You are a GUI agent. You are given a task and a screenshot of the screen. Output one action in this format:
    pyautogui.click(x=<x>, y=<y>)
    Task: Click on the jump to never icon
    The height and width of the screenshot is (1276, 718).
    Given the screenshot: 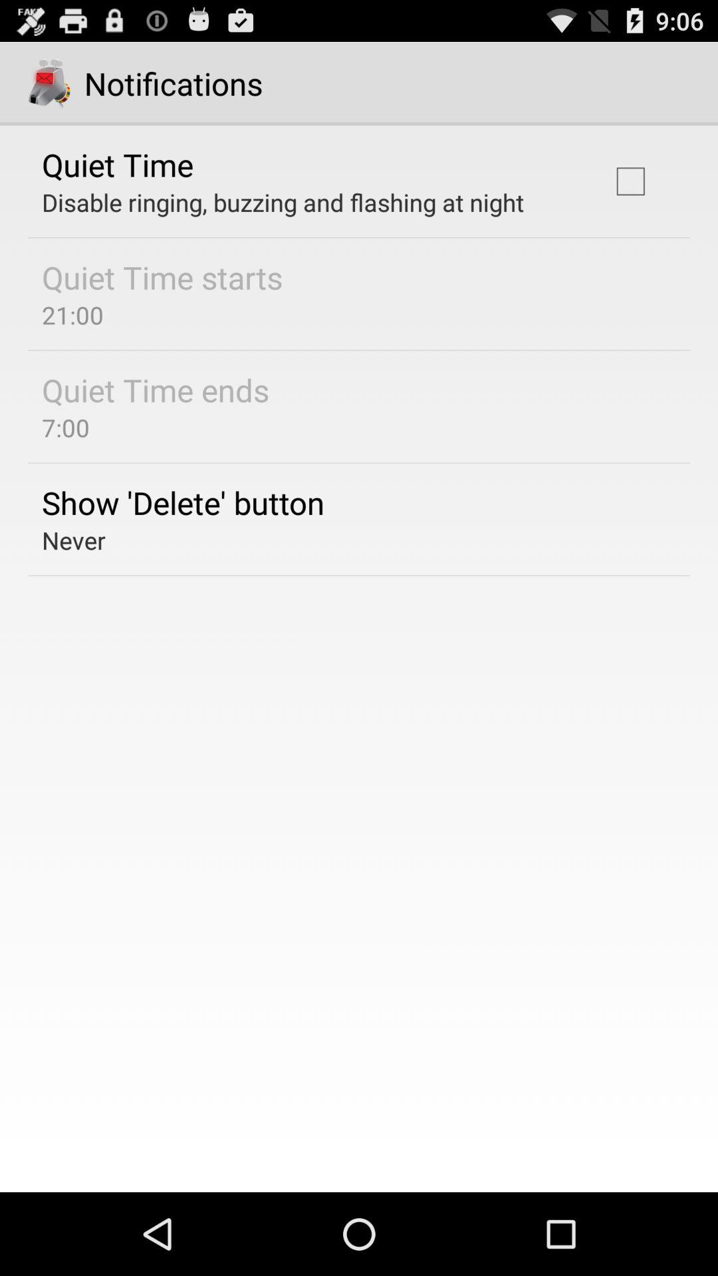 What is the action you would take?
    pyautogui.click(x=73, y=540)
    